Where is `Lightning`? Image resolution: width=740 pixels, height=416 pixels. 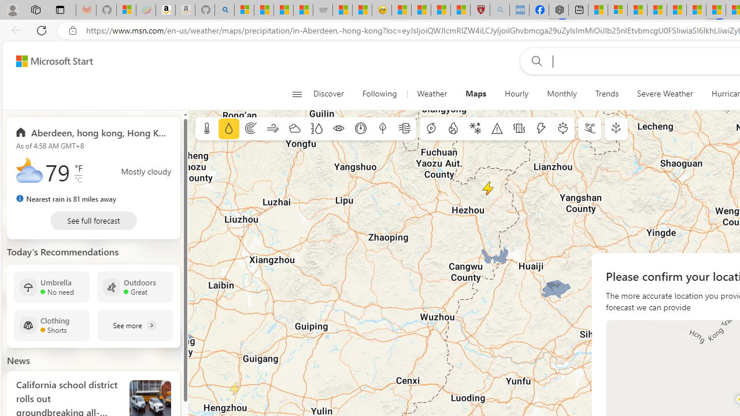
Lightning is located at coordinates (541, 129).